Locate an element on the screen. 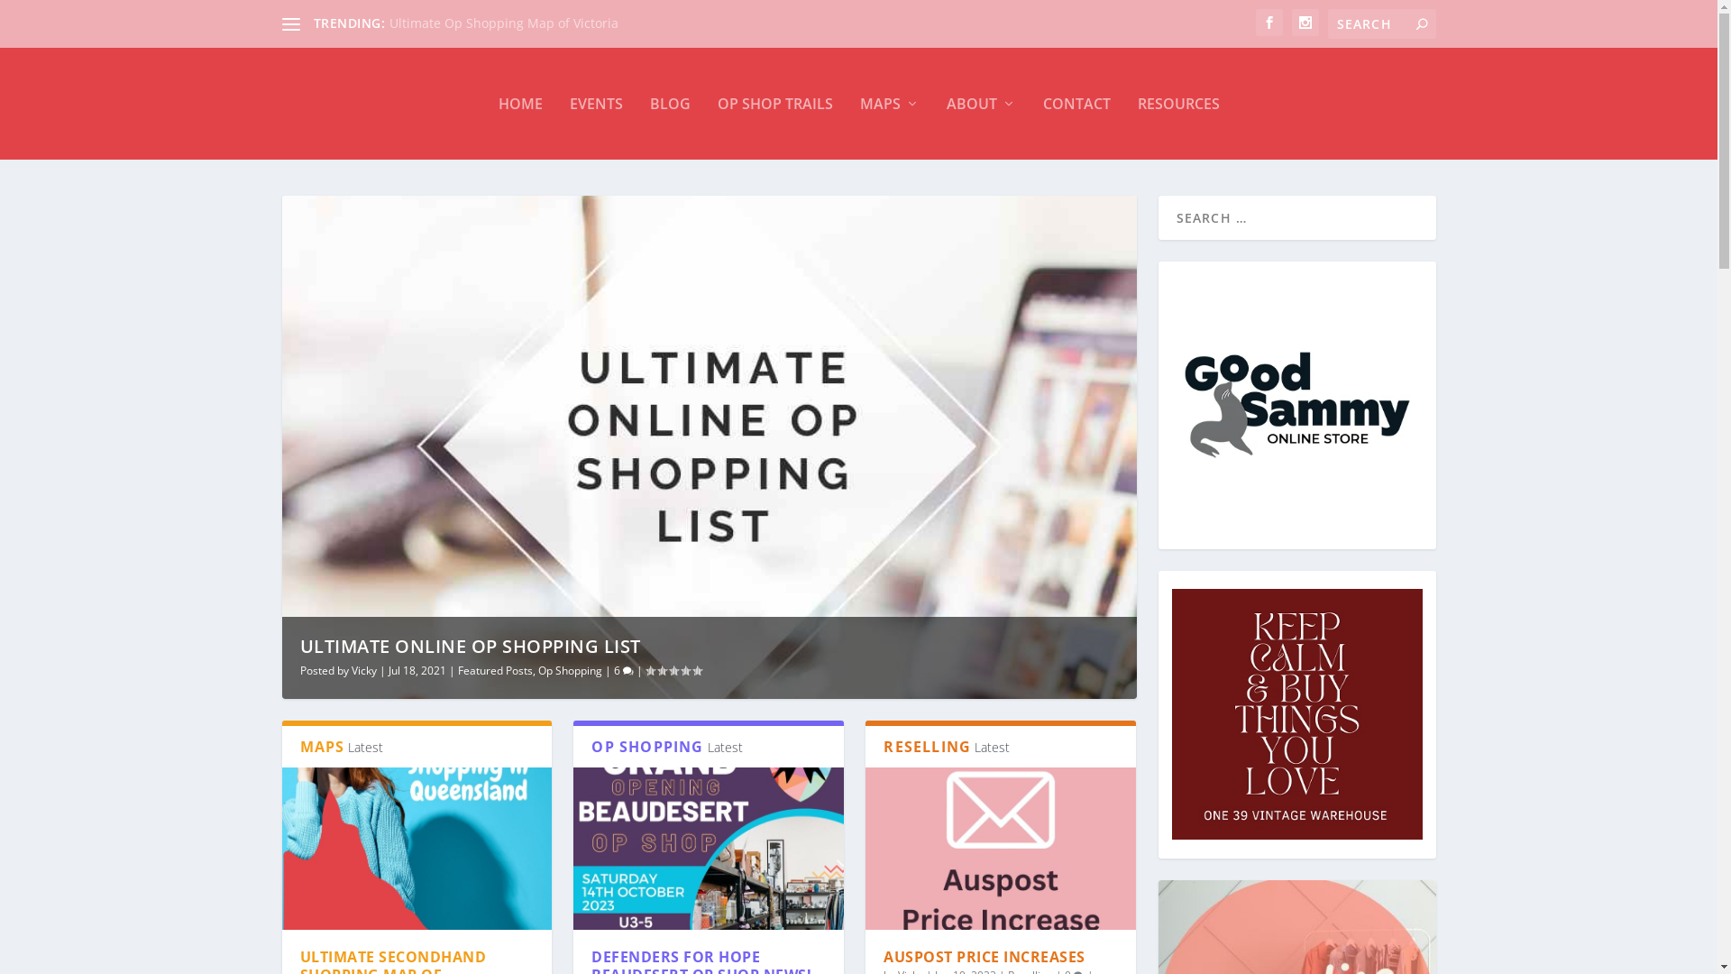 The width and height of the screenshot is (1731, 974). HOME is located at coordinates (519, 104).